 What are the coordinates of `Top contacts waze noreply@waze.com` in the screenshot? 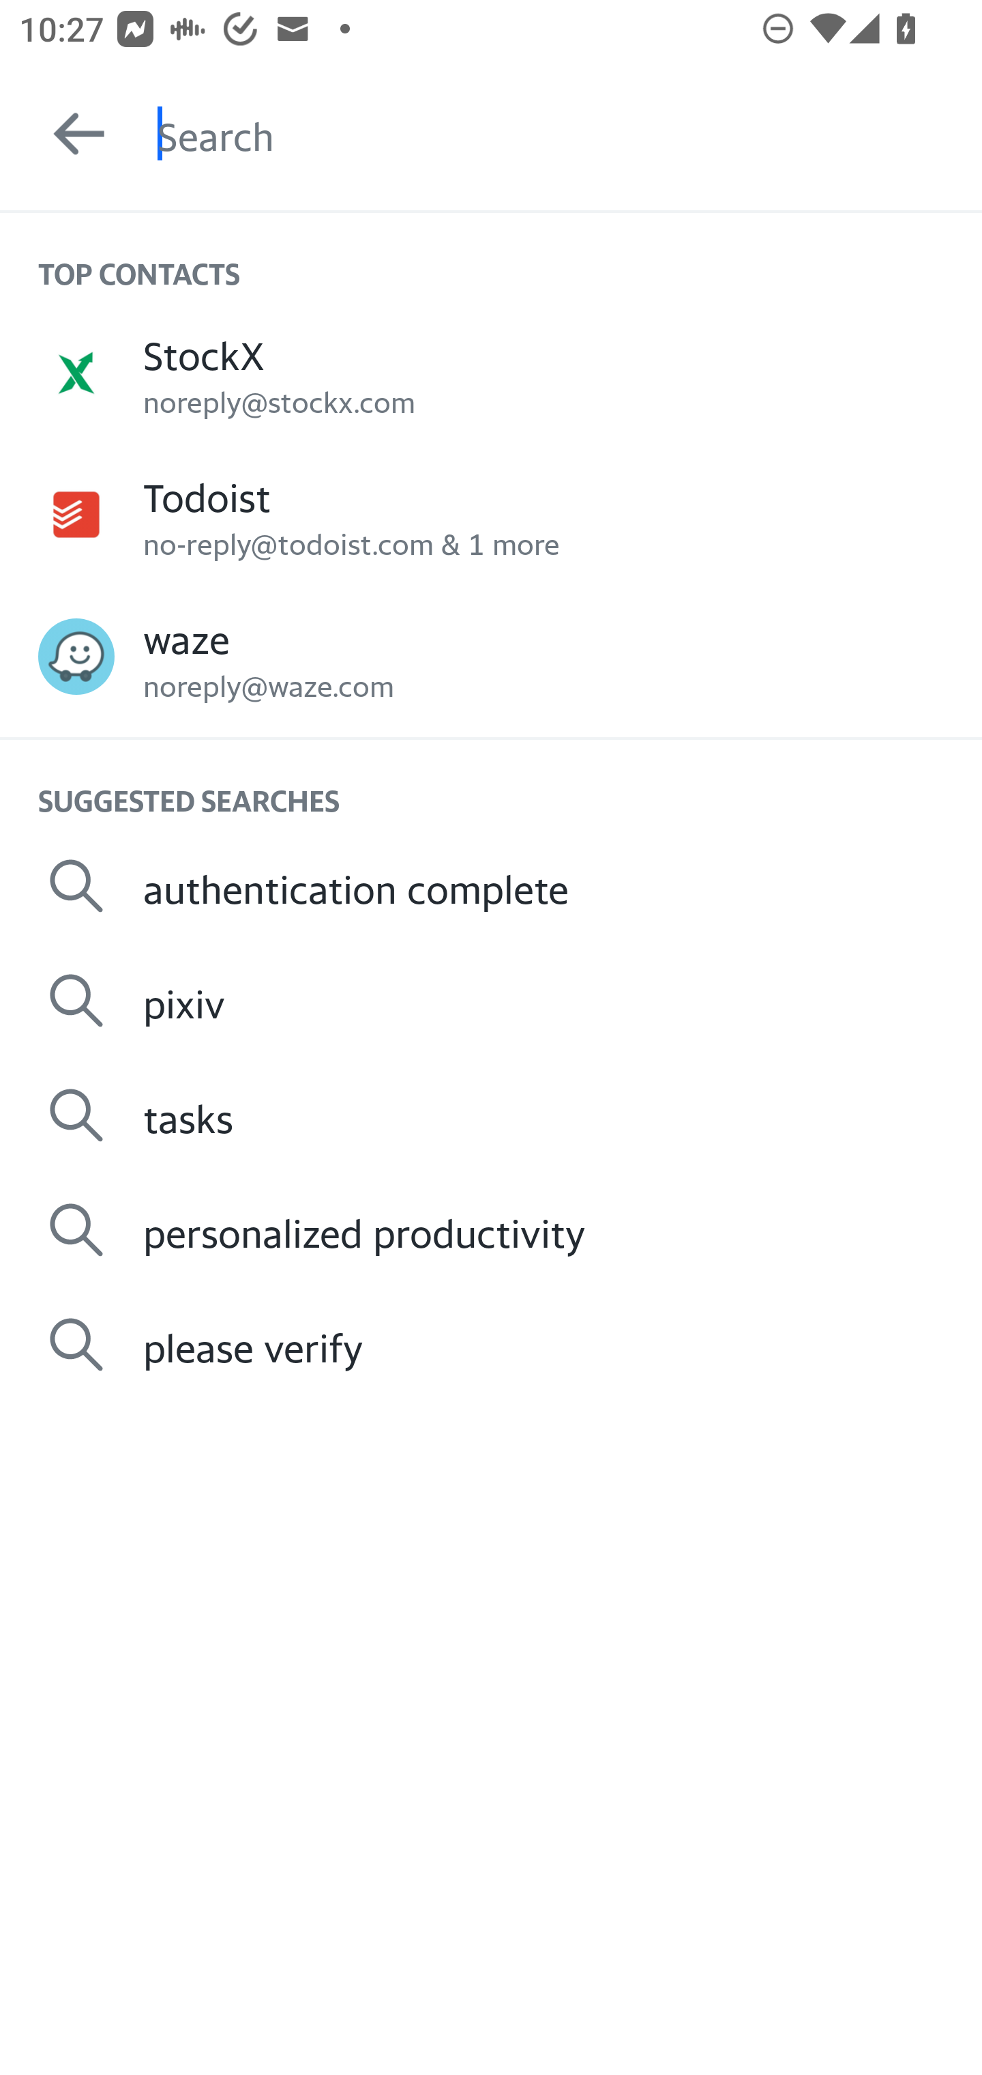 It's located at (491, 657).